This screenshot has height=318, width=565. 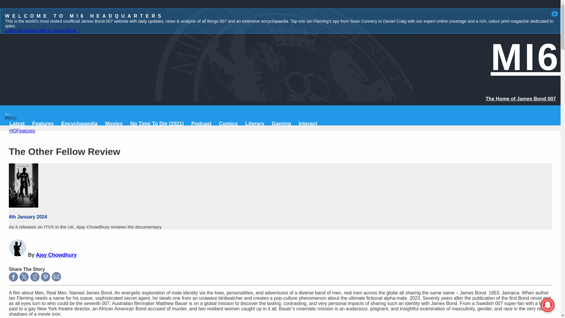 What do you see at coordinates (43, 124) in the screenshot?
I see `Features` at bounding box center [43, 124].